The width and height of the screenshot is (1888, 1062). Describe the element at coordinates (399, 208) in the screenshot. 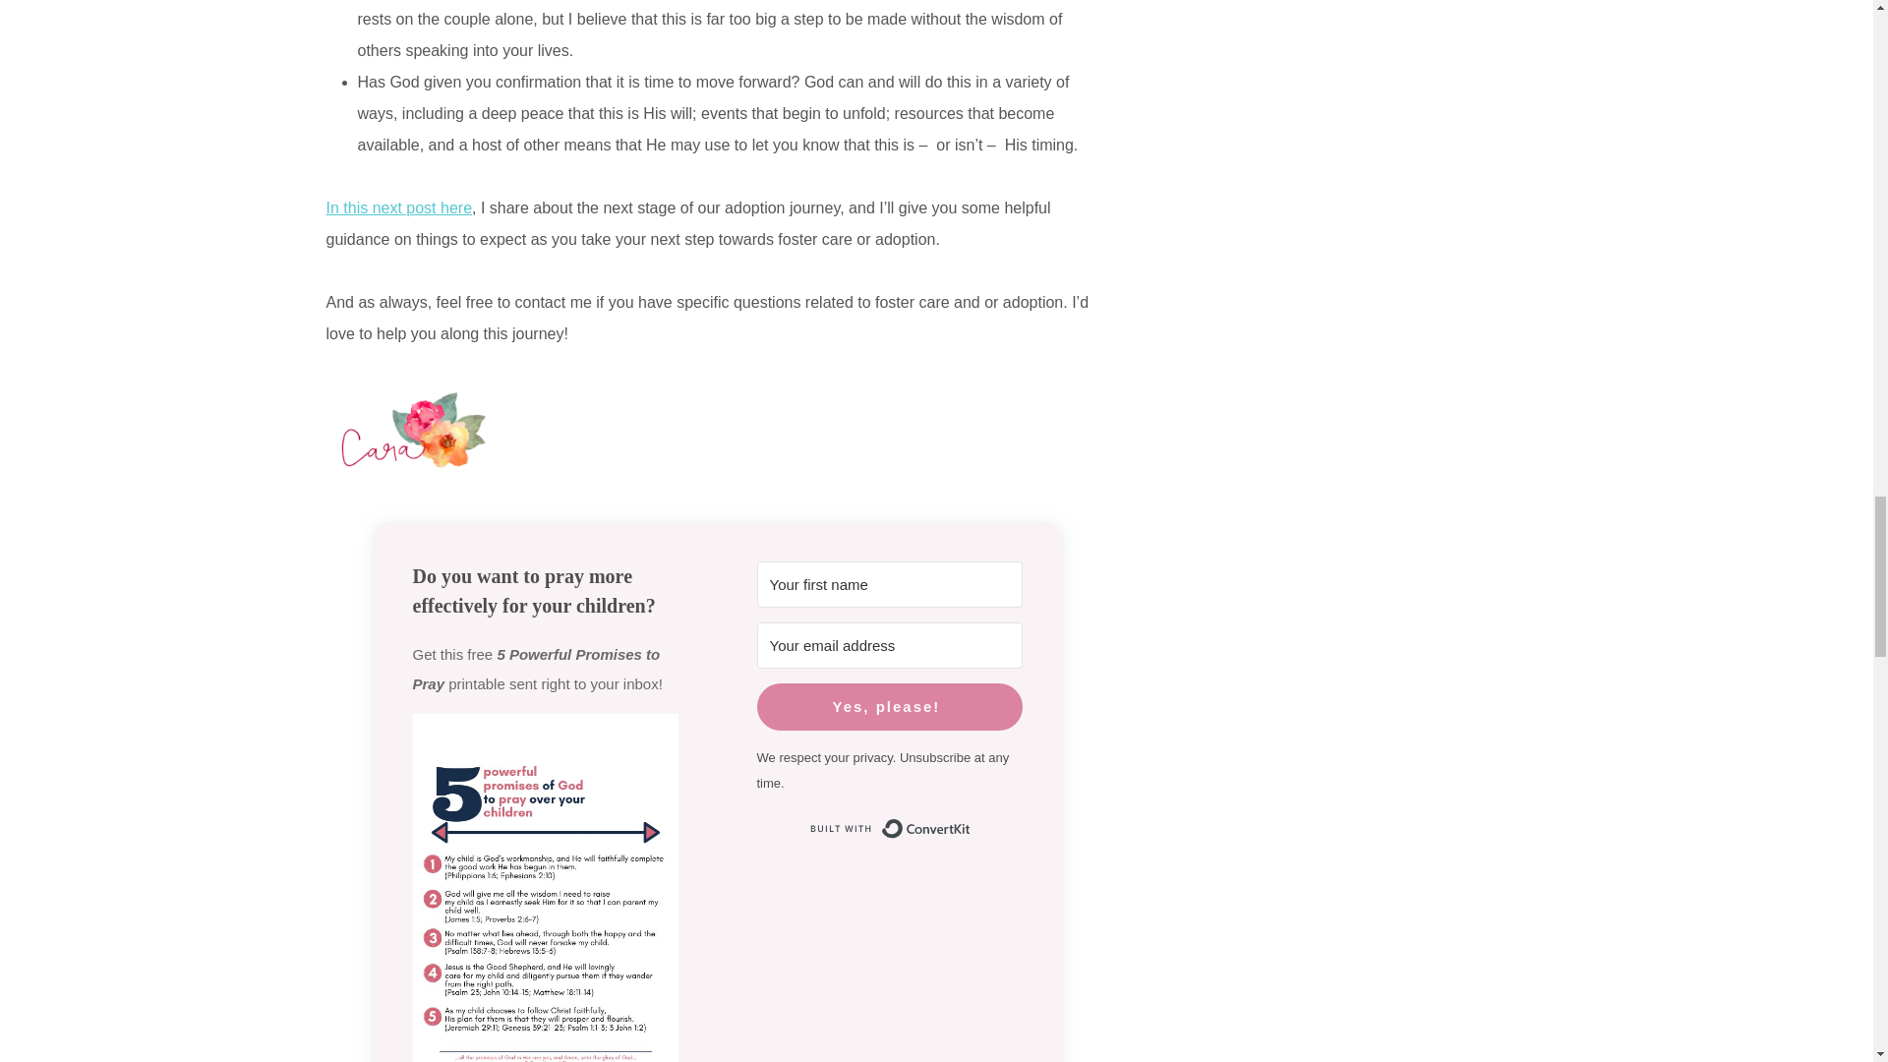

I see `In this next post here` at that location.